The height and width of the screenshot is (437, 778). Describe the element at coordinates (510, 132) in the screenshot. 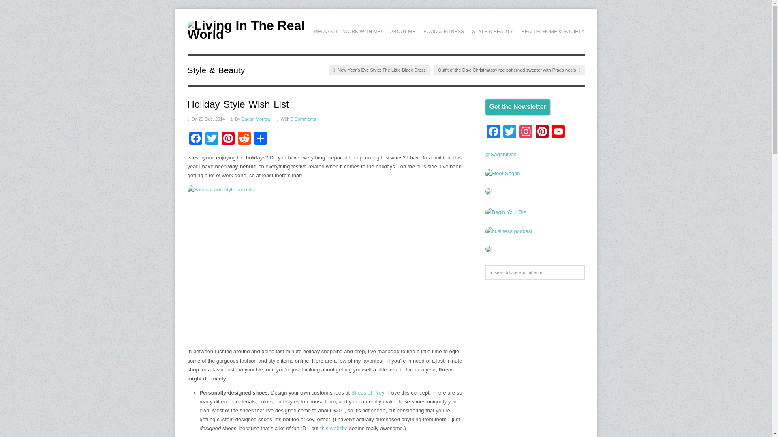

I see `Twitter` at that location.